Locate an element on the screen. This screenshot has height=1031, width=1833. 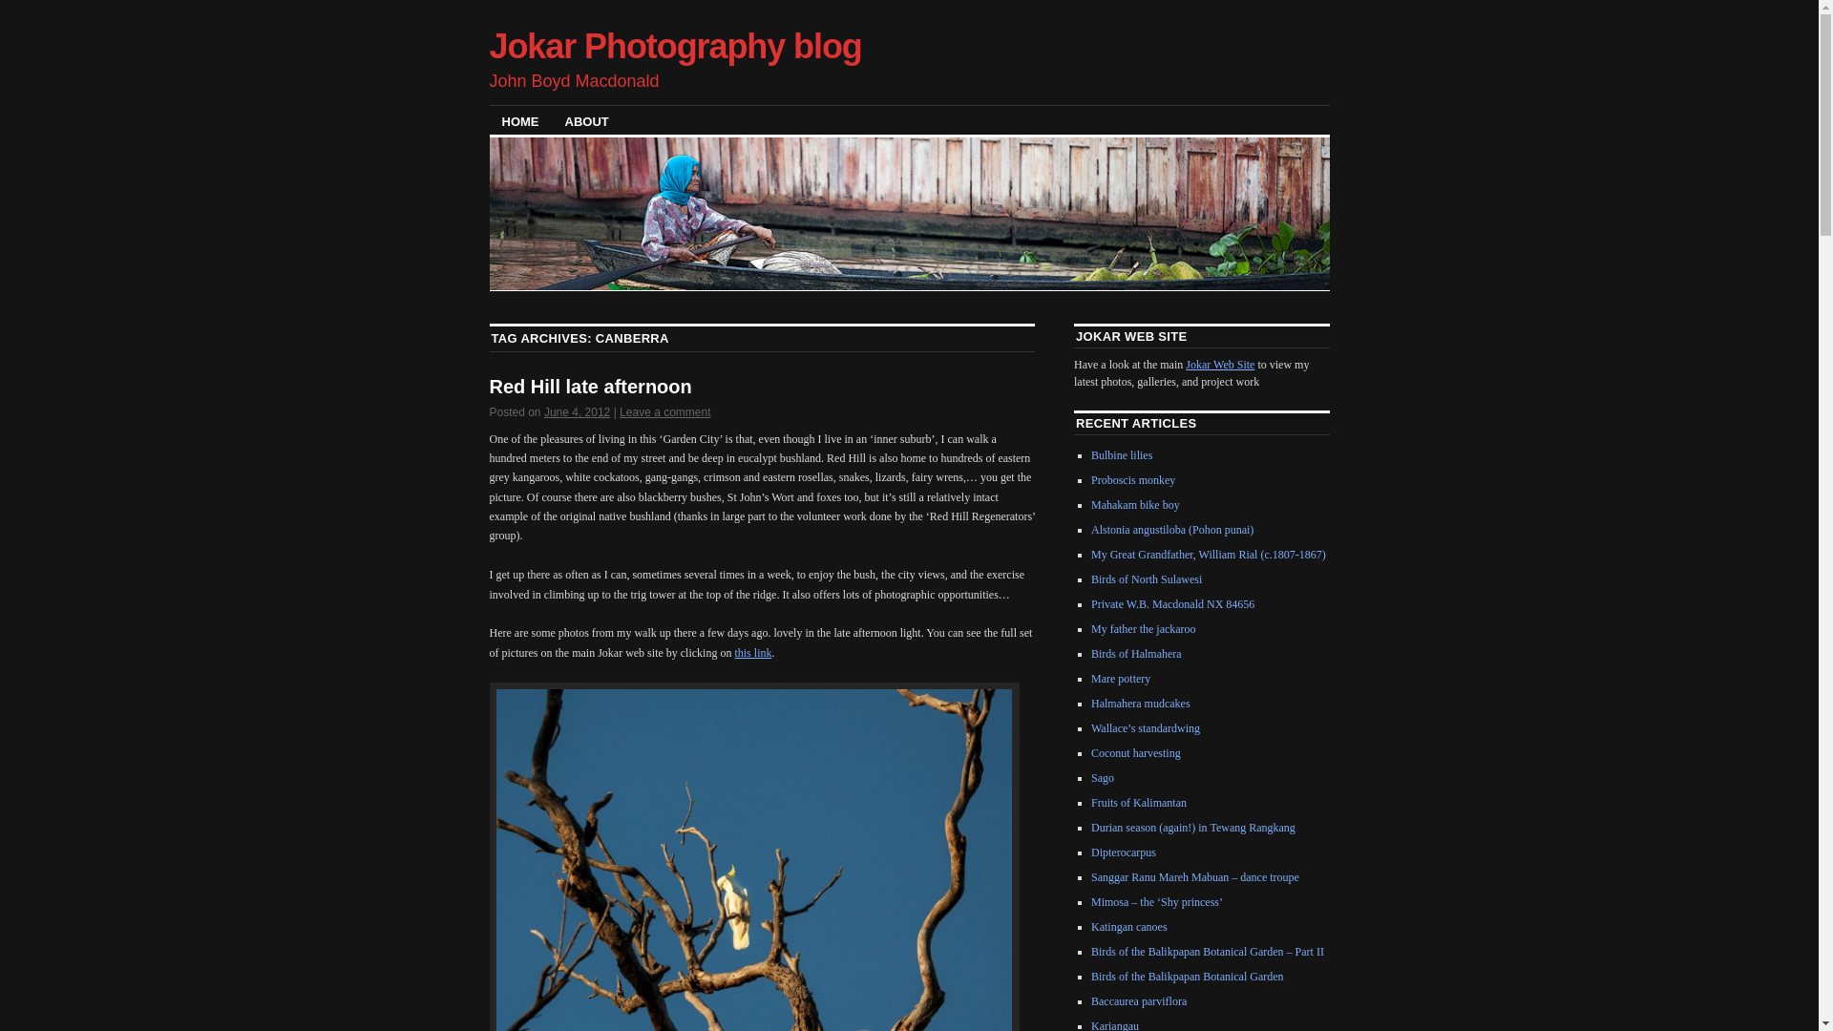
Alstonia angustiloba (Pohon punai) is located at coordinates (1172, 530).